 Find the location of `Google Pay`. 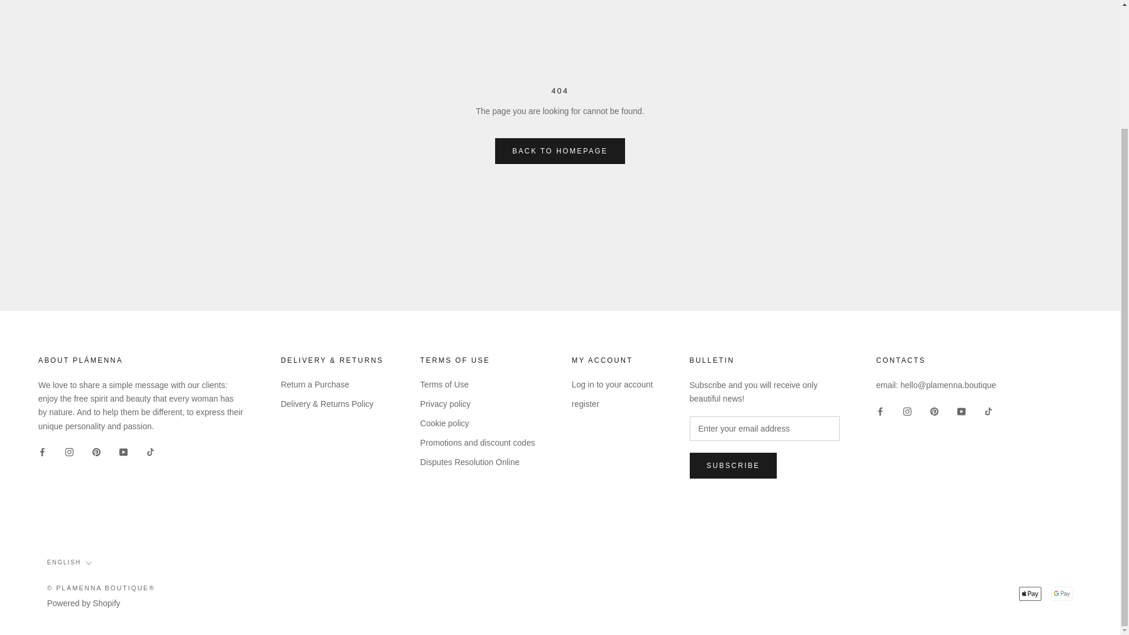

Google Pay is located at coordinates (1062, 593).